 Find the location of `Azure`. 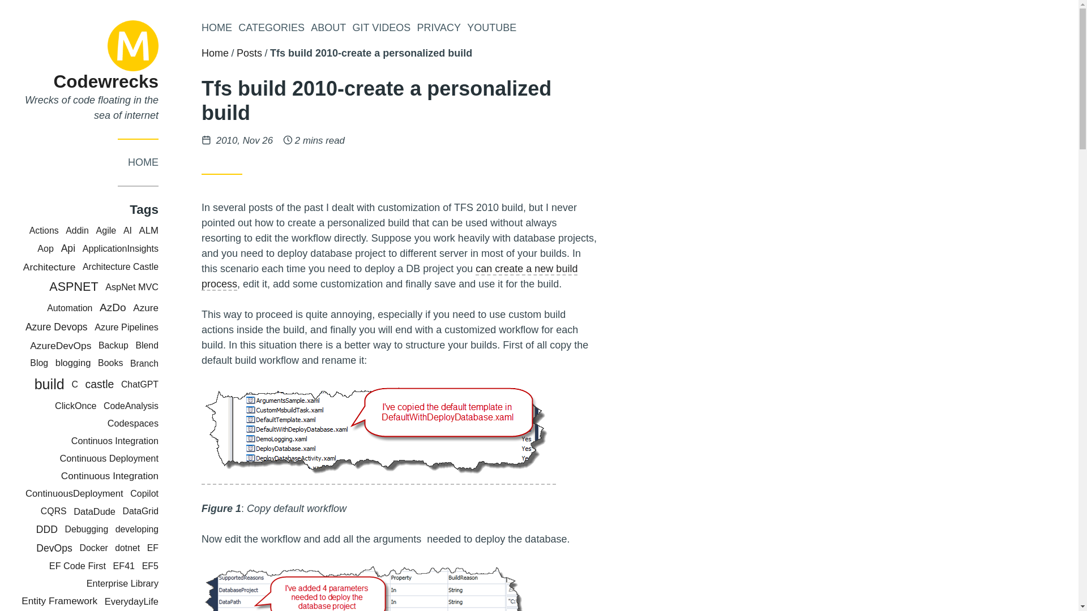

Azure is located at coordinates (145, 308).